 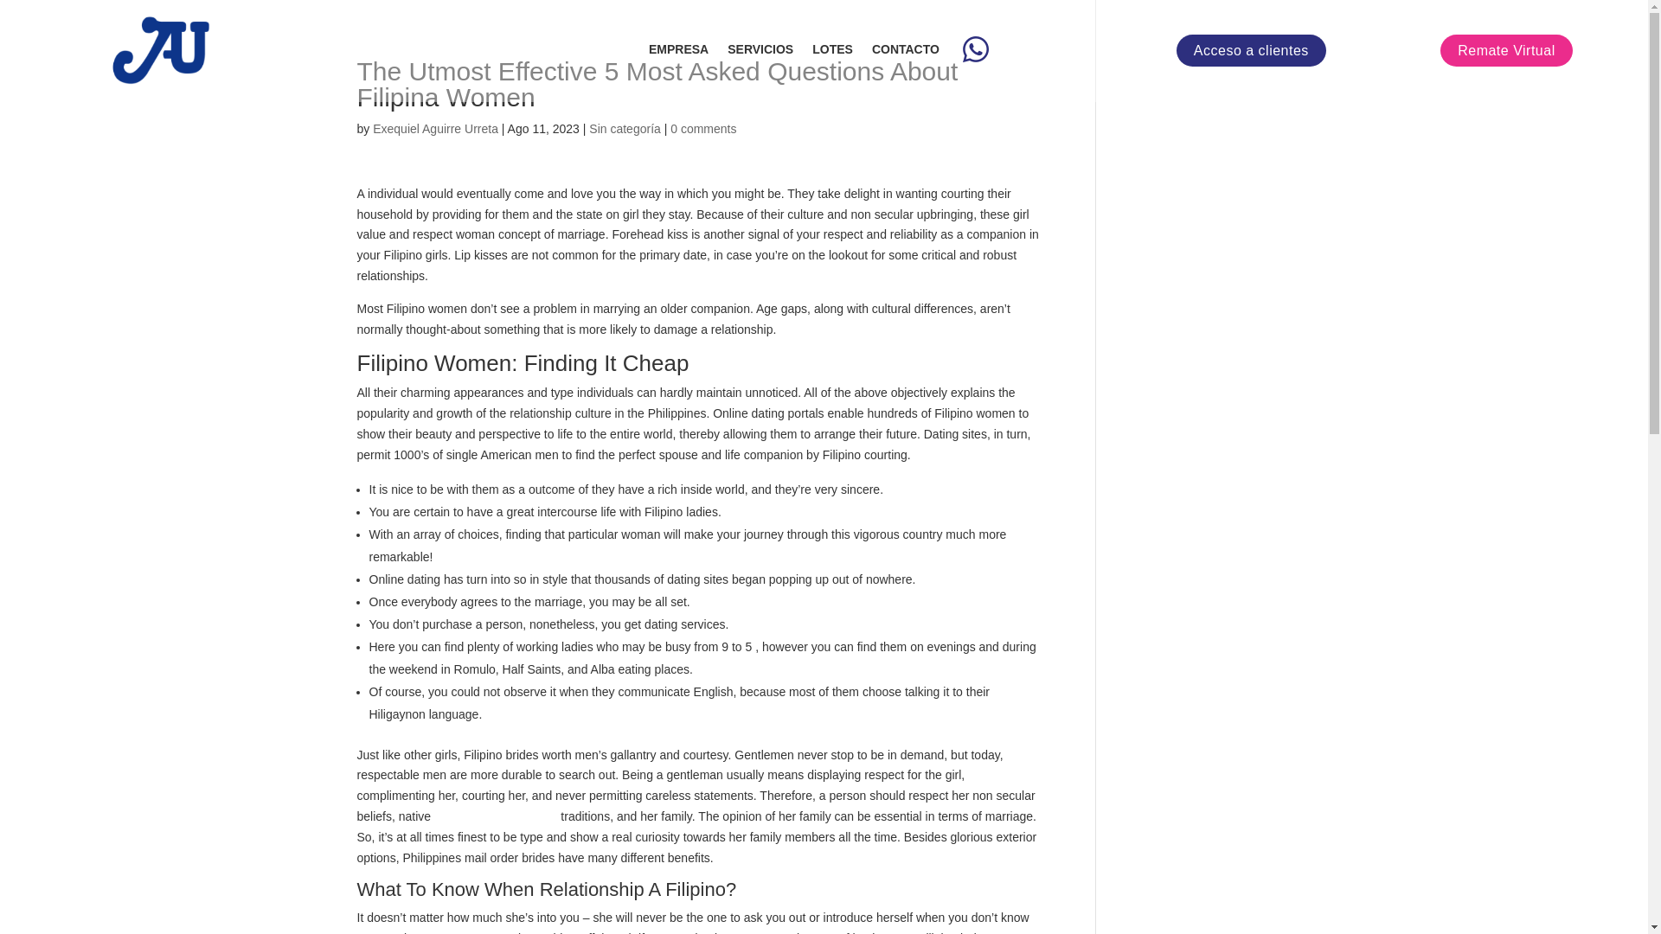 What do you see at coordinates (435, 128) in the screenshot?
I see `Exequiel Aguirre Urreta` at bounding box center [435, 128].